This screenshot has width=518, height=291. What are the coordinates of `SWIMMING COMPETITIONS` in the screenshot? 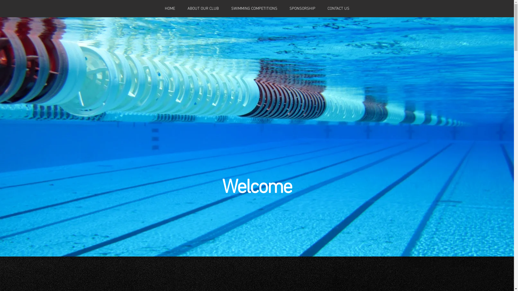 It's located at (254, 9).